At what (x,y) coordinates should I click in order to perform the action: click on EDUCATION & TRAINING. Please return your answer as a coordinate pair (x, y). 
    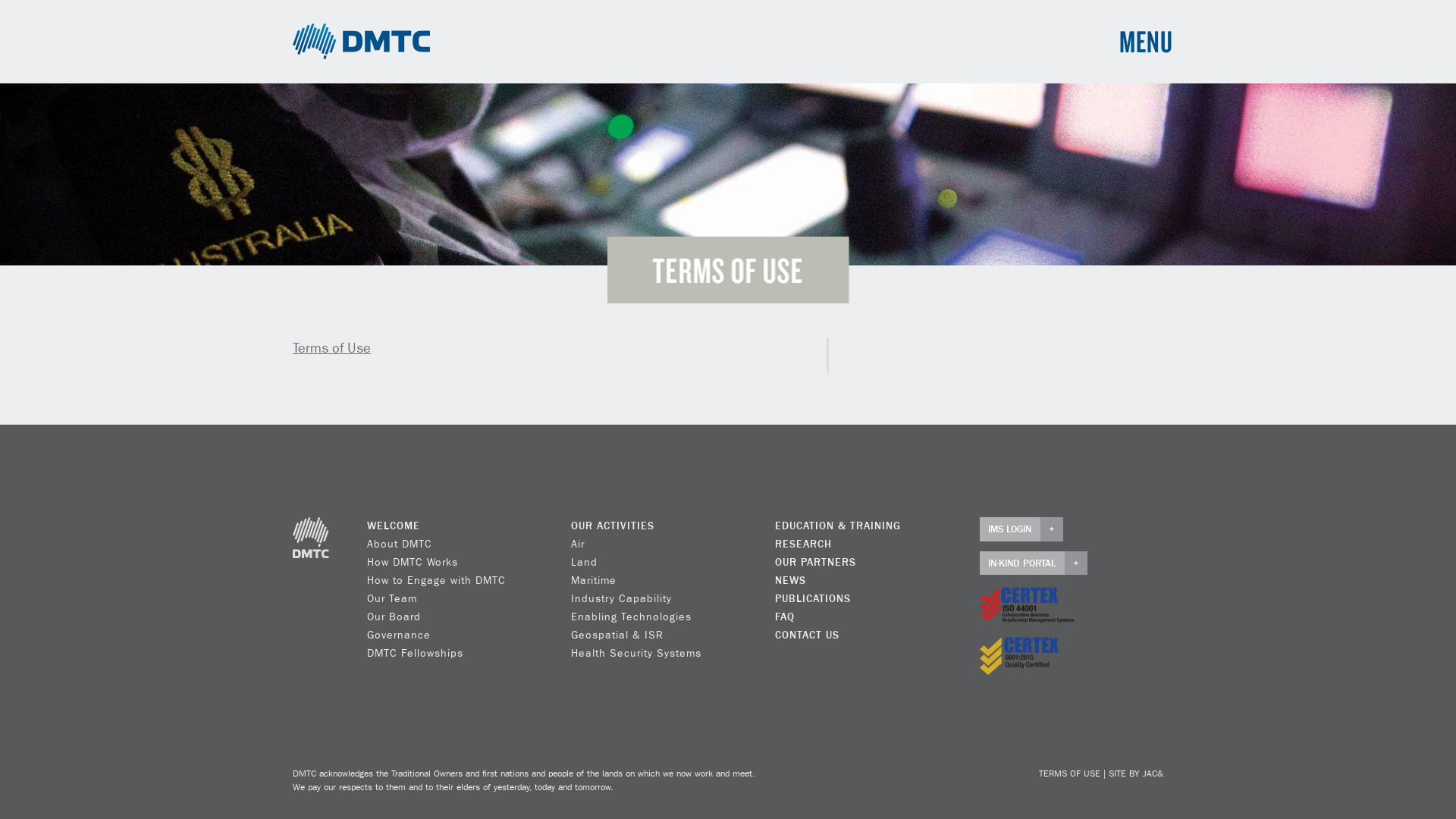
    Looking at the image, I should click on (838, 526).